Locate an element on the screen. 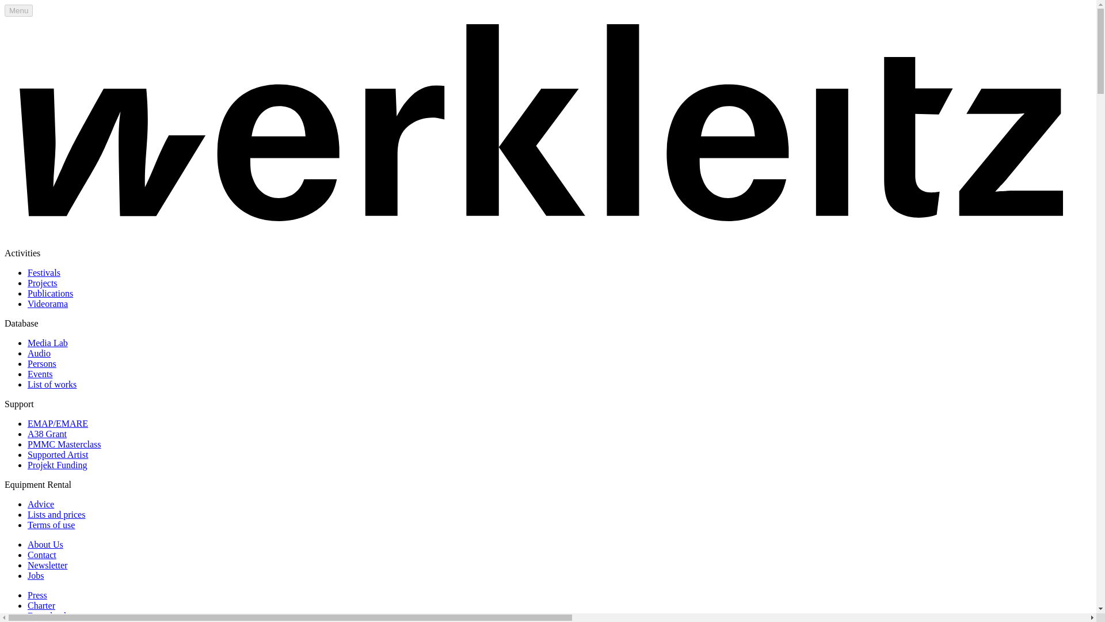 This screenshot has height=622, width=1105. Menu is located at coordinates (18, 10).